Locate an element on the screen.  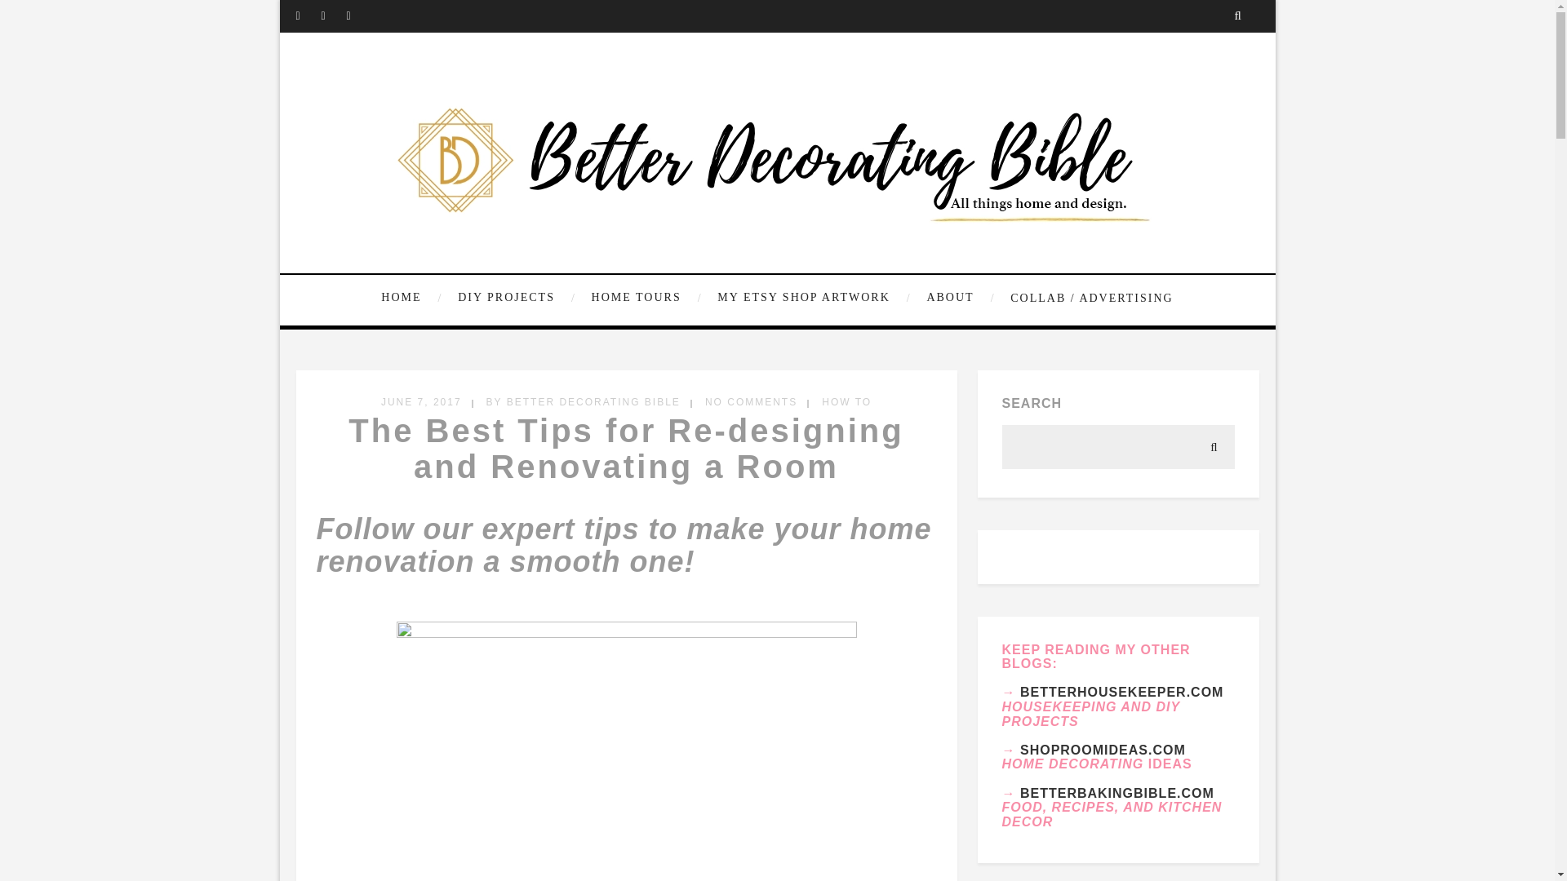
BY BETTER DECORATING BIBLE is located at coordinates (583, 402).